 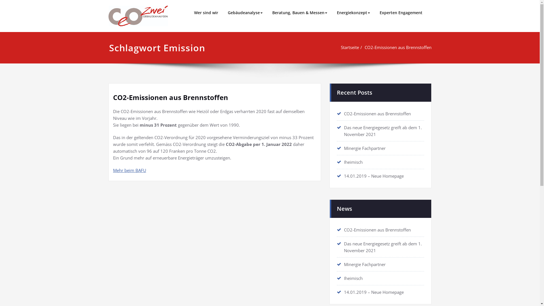 I want to click on Iheimisch, so click(x=353, y=162).